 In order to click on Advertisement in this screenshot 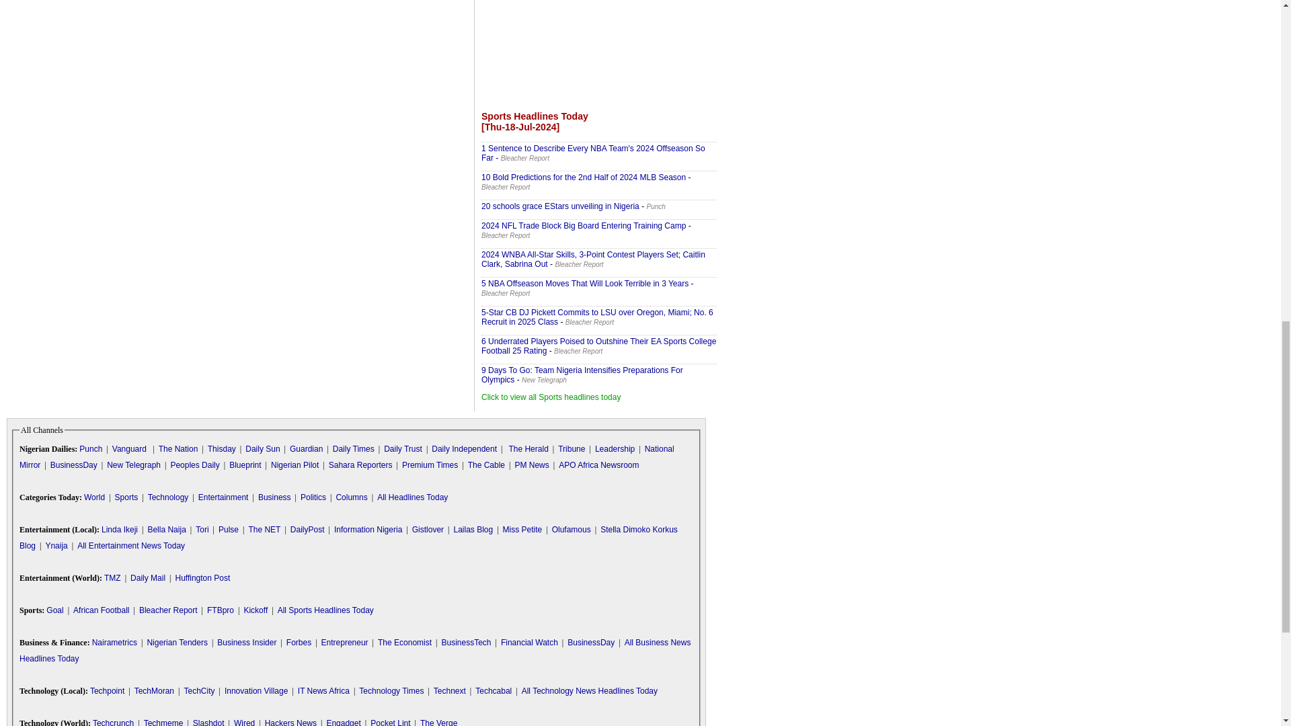, I will do `click(598, 51)`.